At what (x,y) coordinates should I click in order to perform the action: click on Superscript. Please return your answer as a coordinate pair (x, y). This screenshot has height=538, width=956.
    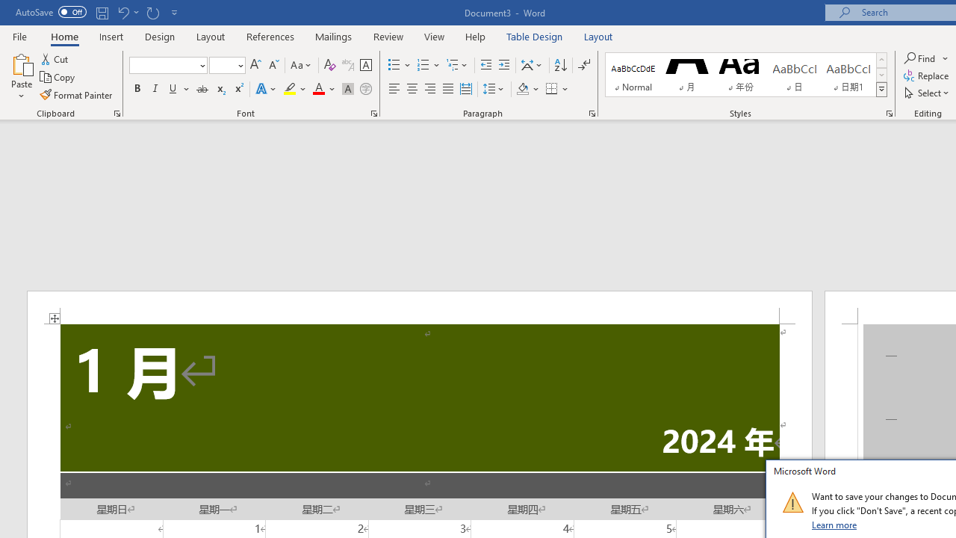
    Looking at the image, I should click on (238, 90).